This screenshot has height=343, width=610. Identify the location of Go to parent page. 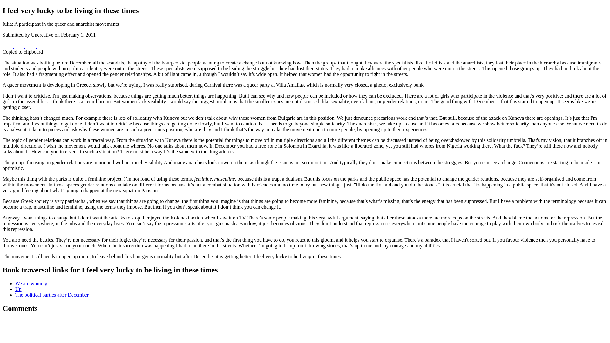
(18, 289).